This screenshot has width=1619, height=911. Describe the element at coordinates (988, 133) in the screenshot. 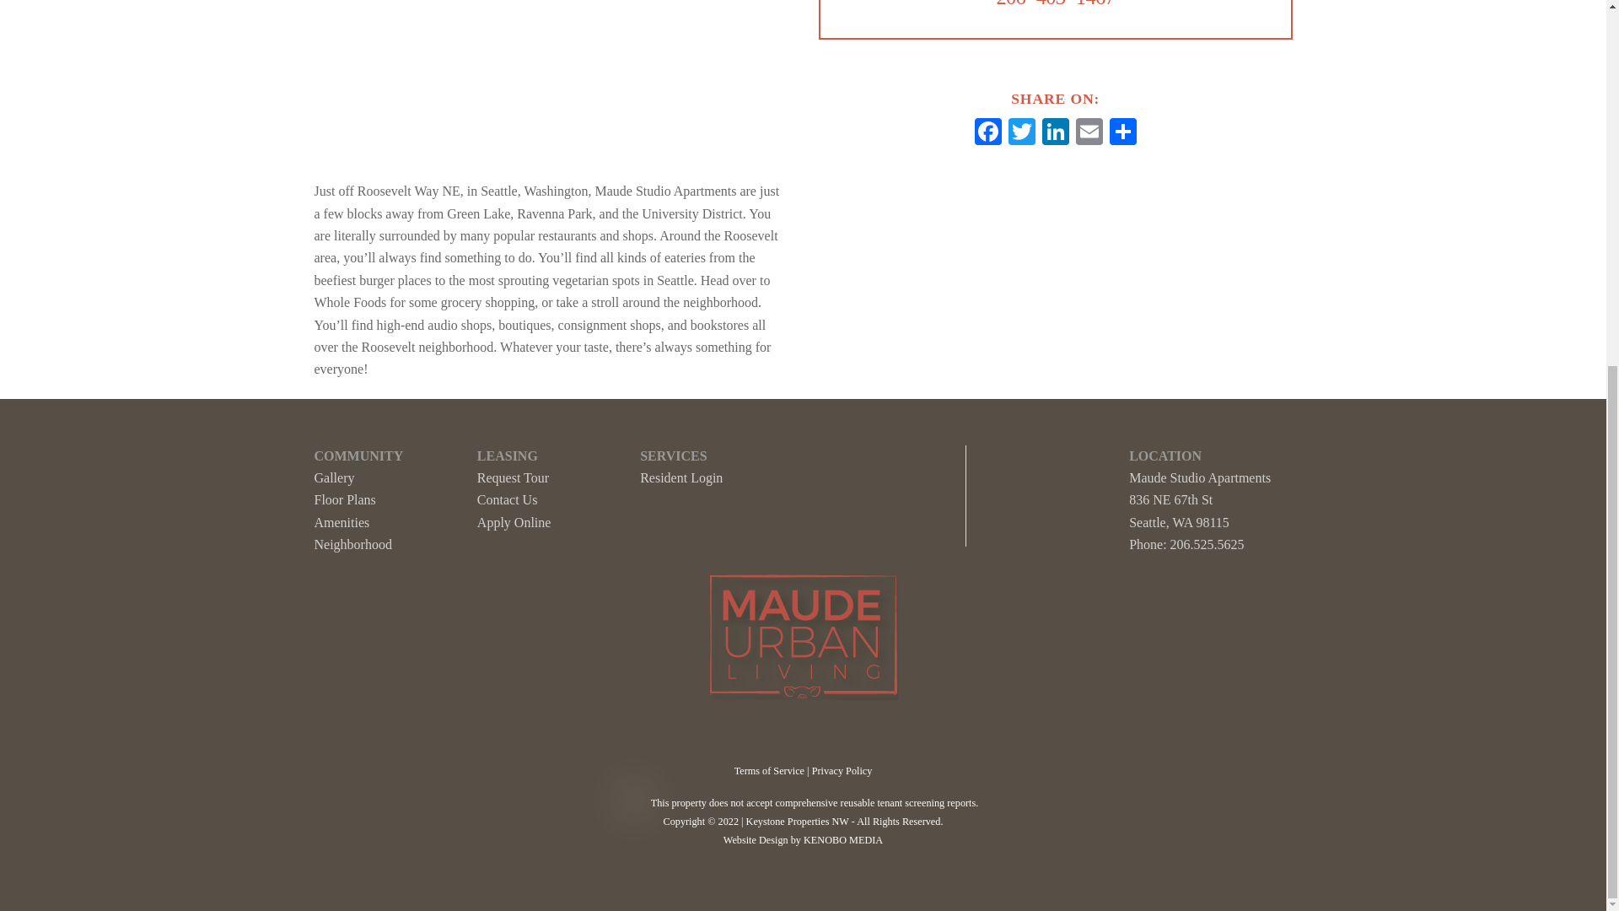

I see `Facebook` at that location.